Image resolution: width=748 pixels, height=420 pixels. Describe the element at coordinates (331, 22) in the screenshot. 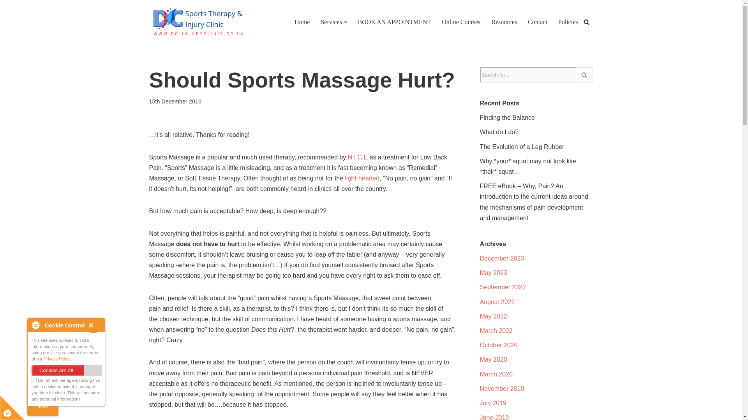

I see `Services` at that location.